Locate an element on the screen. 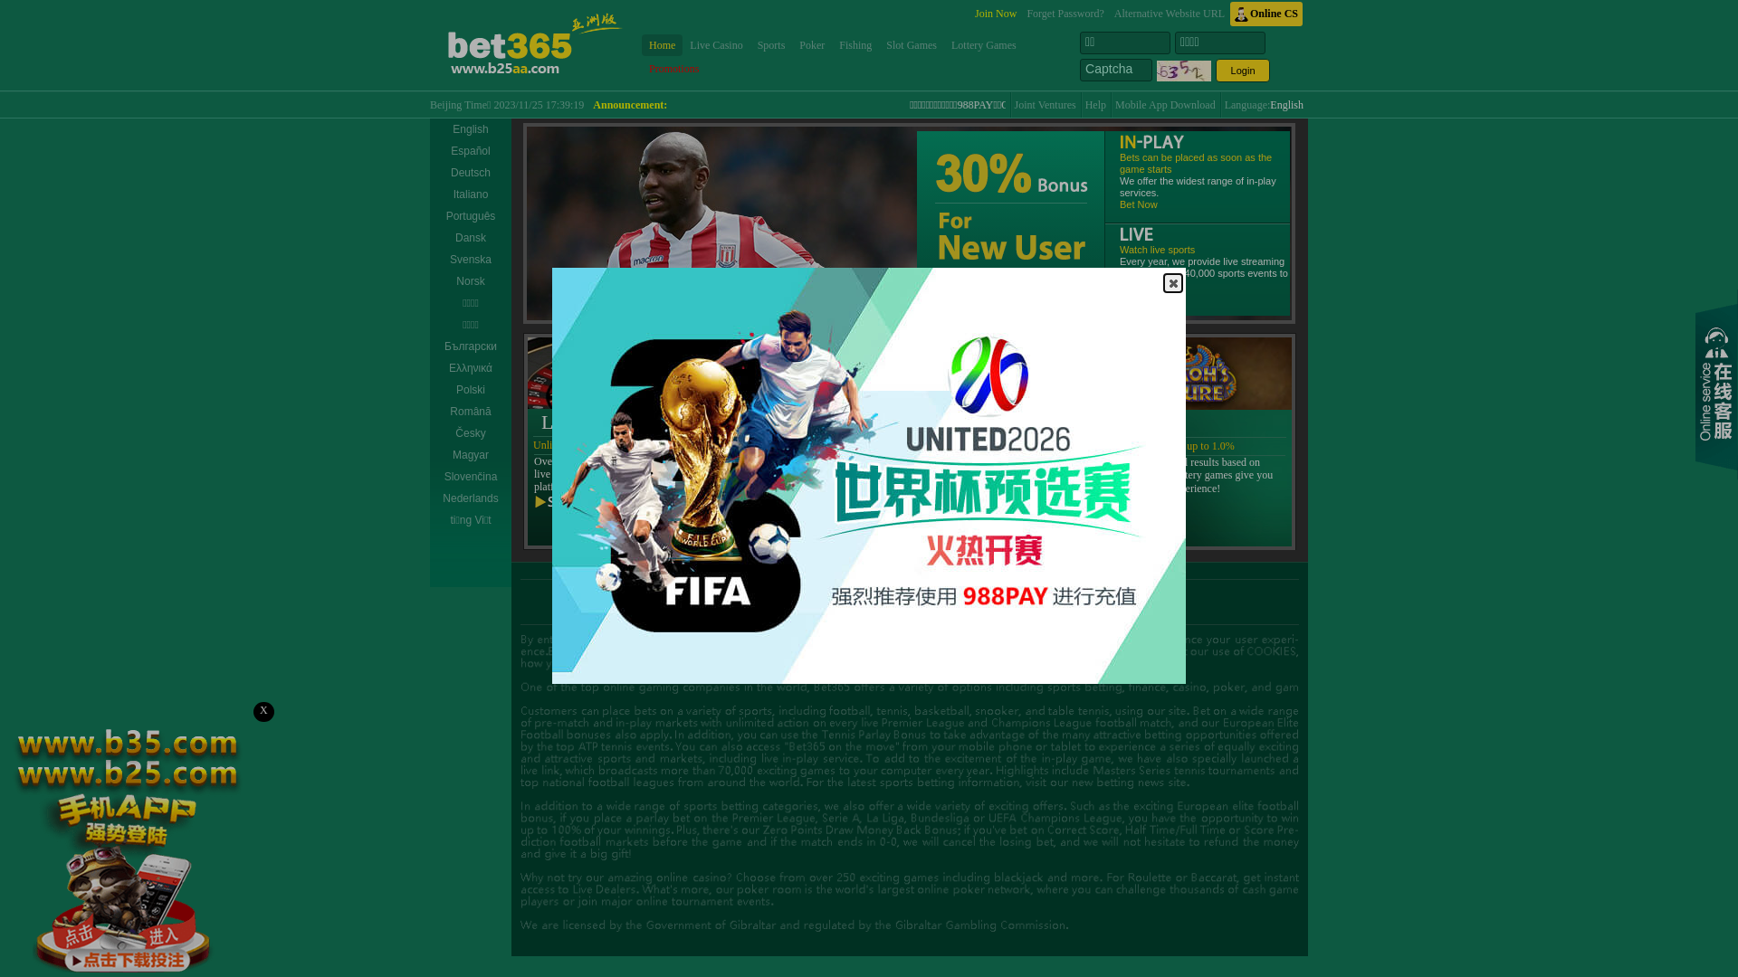 The height and width of the screenshot is (977, 1738). Slot Games is located at coordinates (912, 45).